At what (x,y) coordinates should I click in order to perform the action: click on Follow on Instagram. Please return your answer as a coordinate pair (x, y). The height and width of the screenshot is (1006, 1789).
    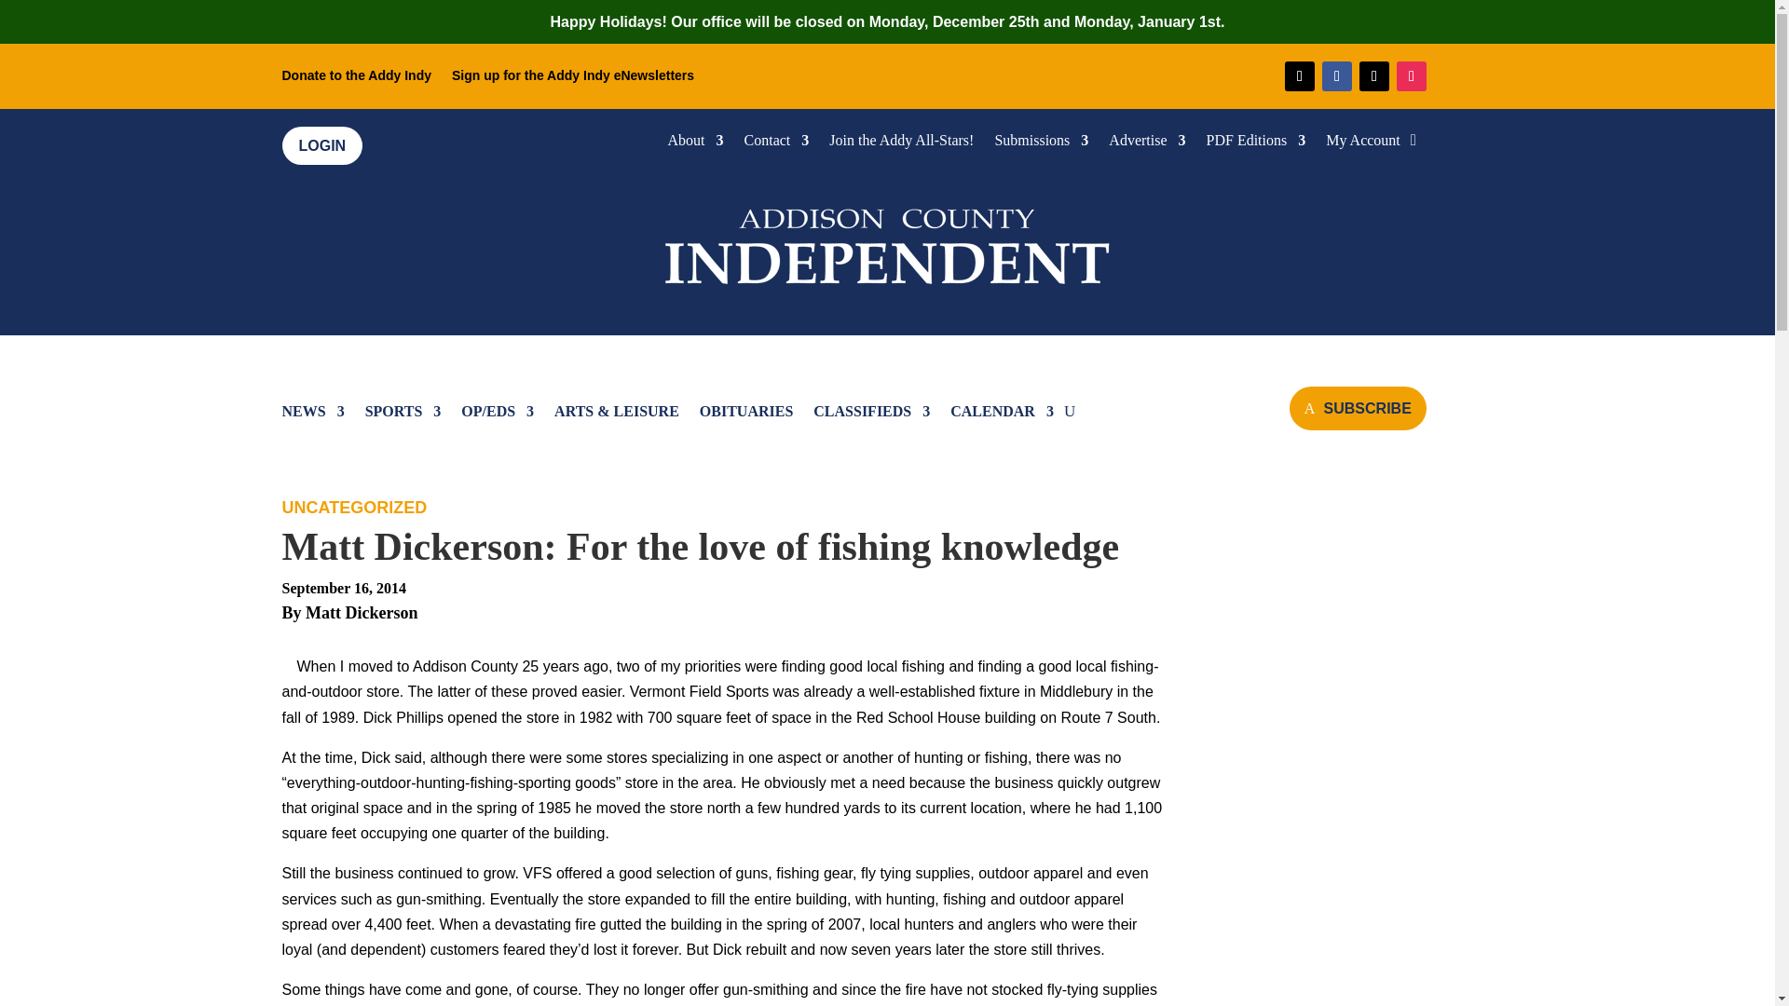
    Looking at the image, I should click on (1411, 76).